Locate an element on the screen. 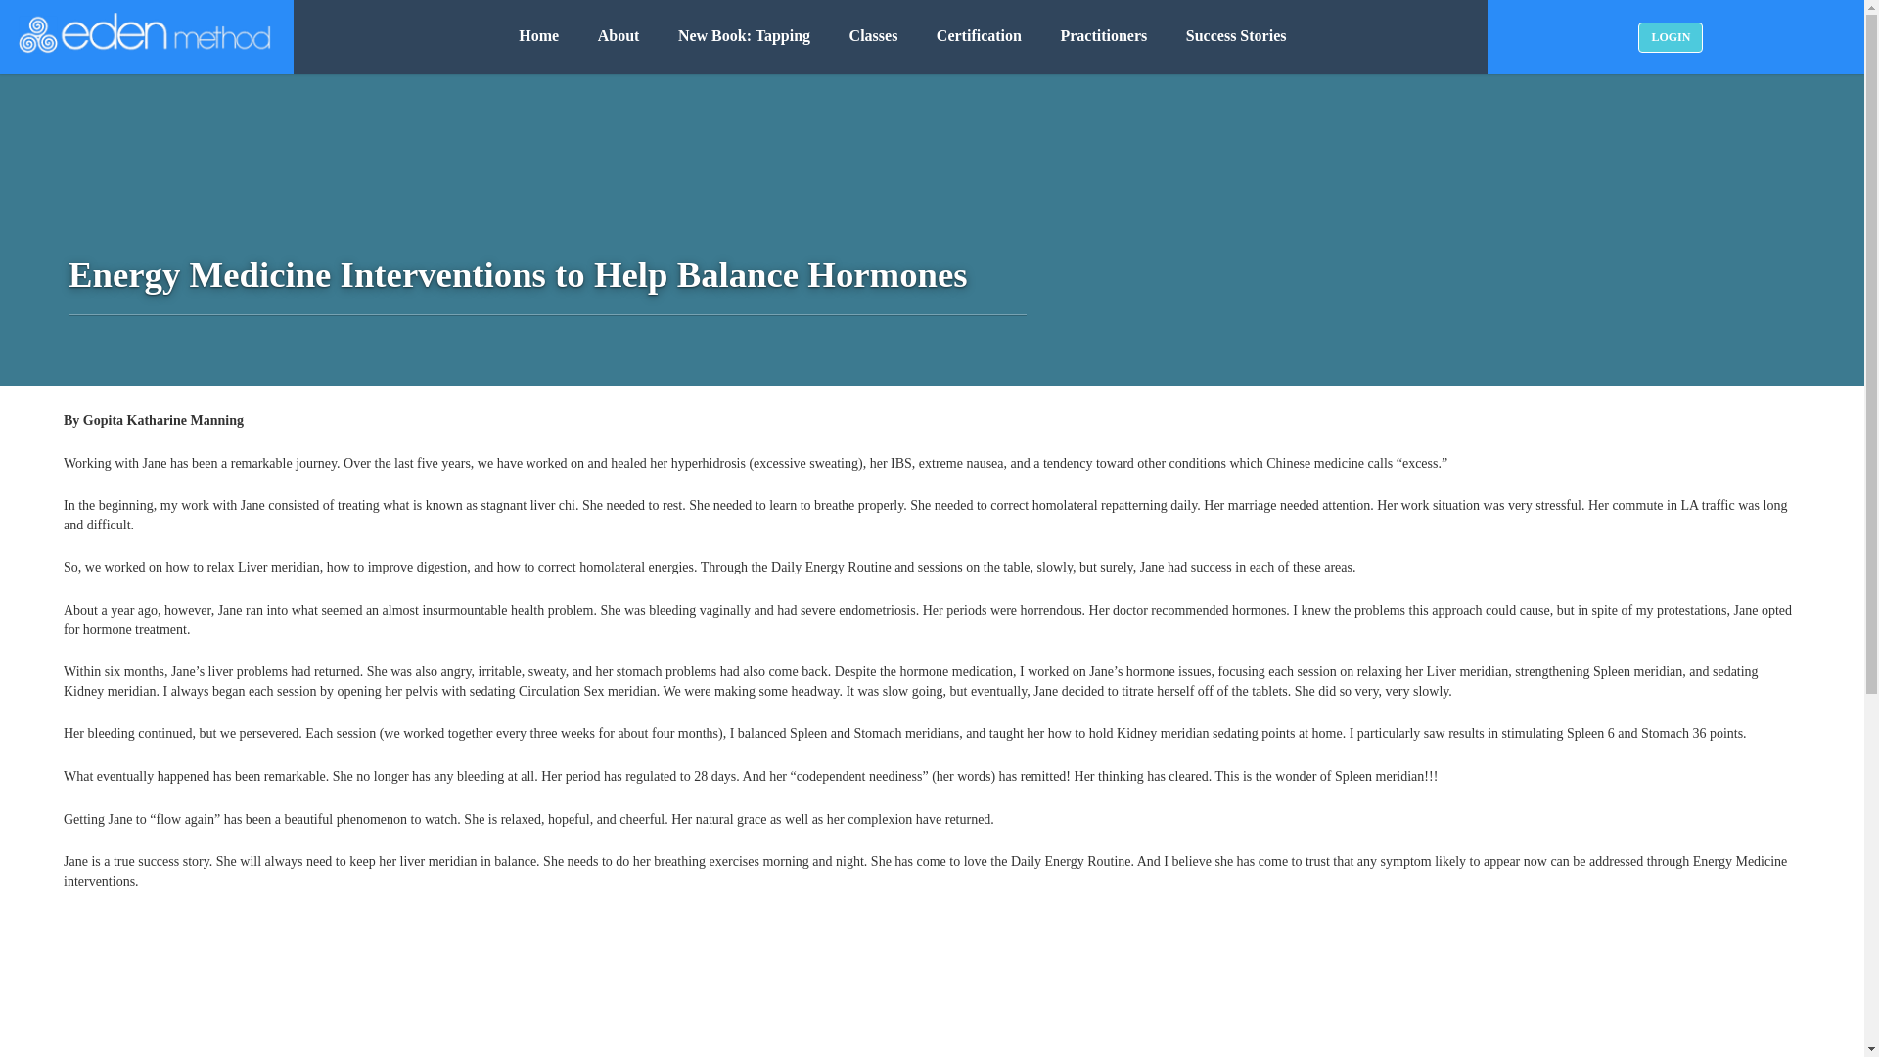 The width and height of the screenshot is (1879, 1057). Classes is located at coordinates (874, 36).